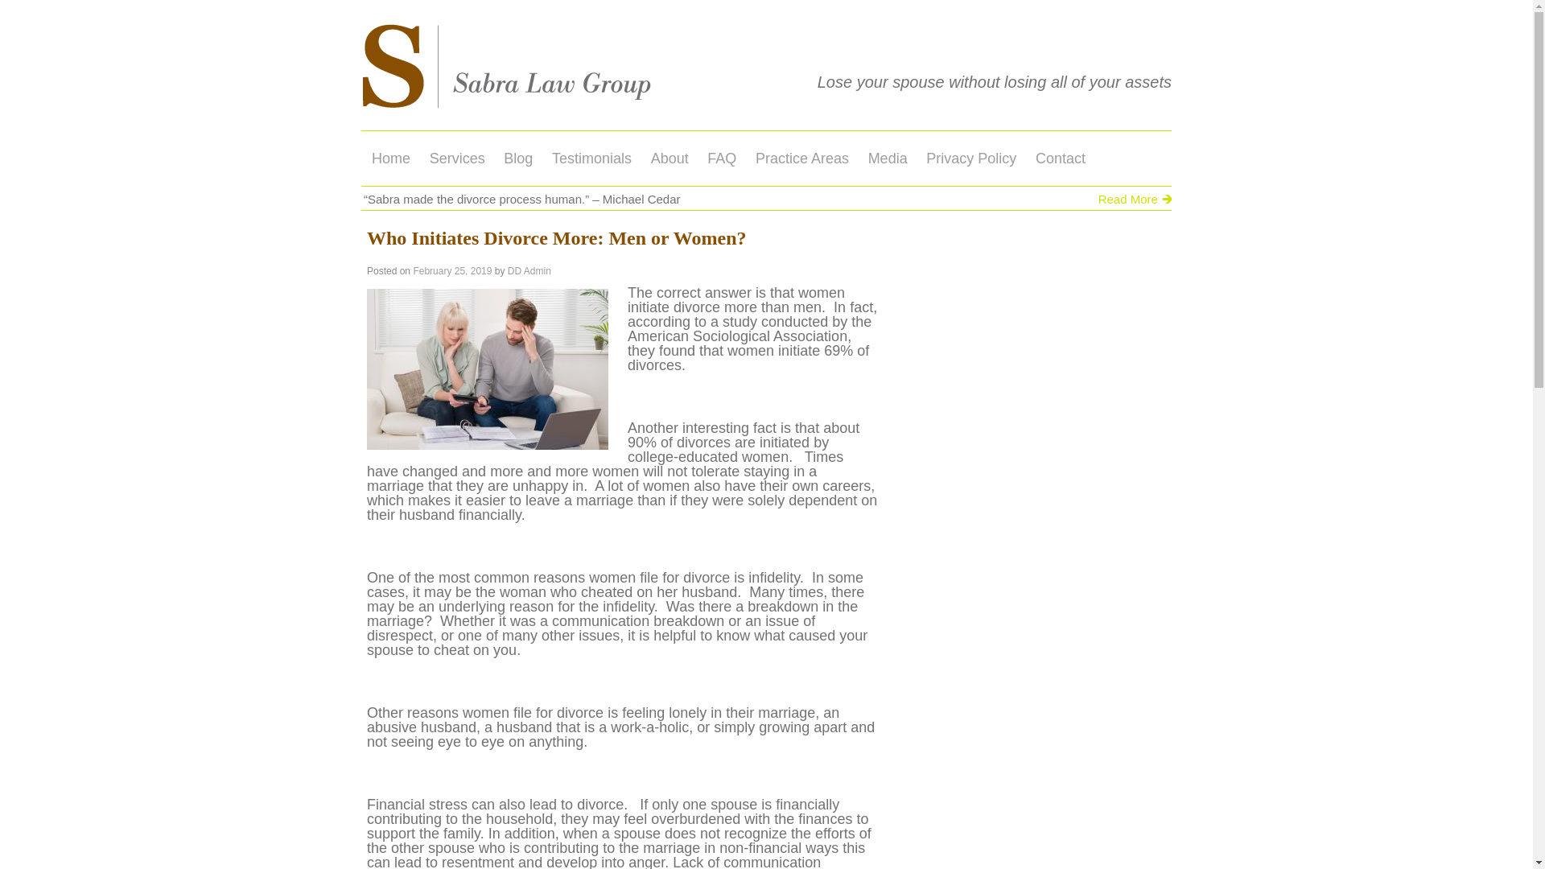  I want to click on About, so click(669, 159).